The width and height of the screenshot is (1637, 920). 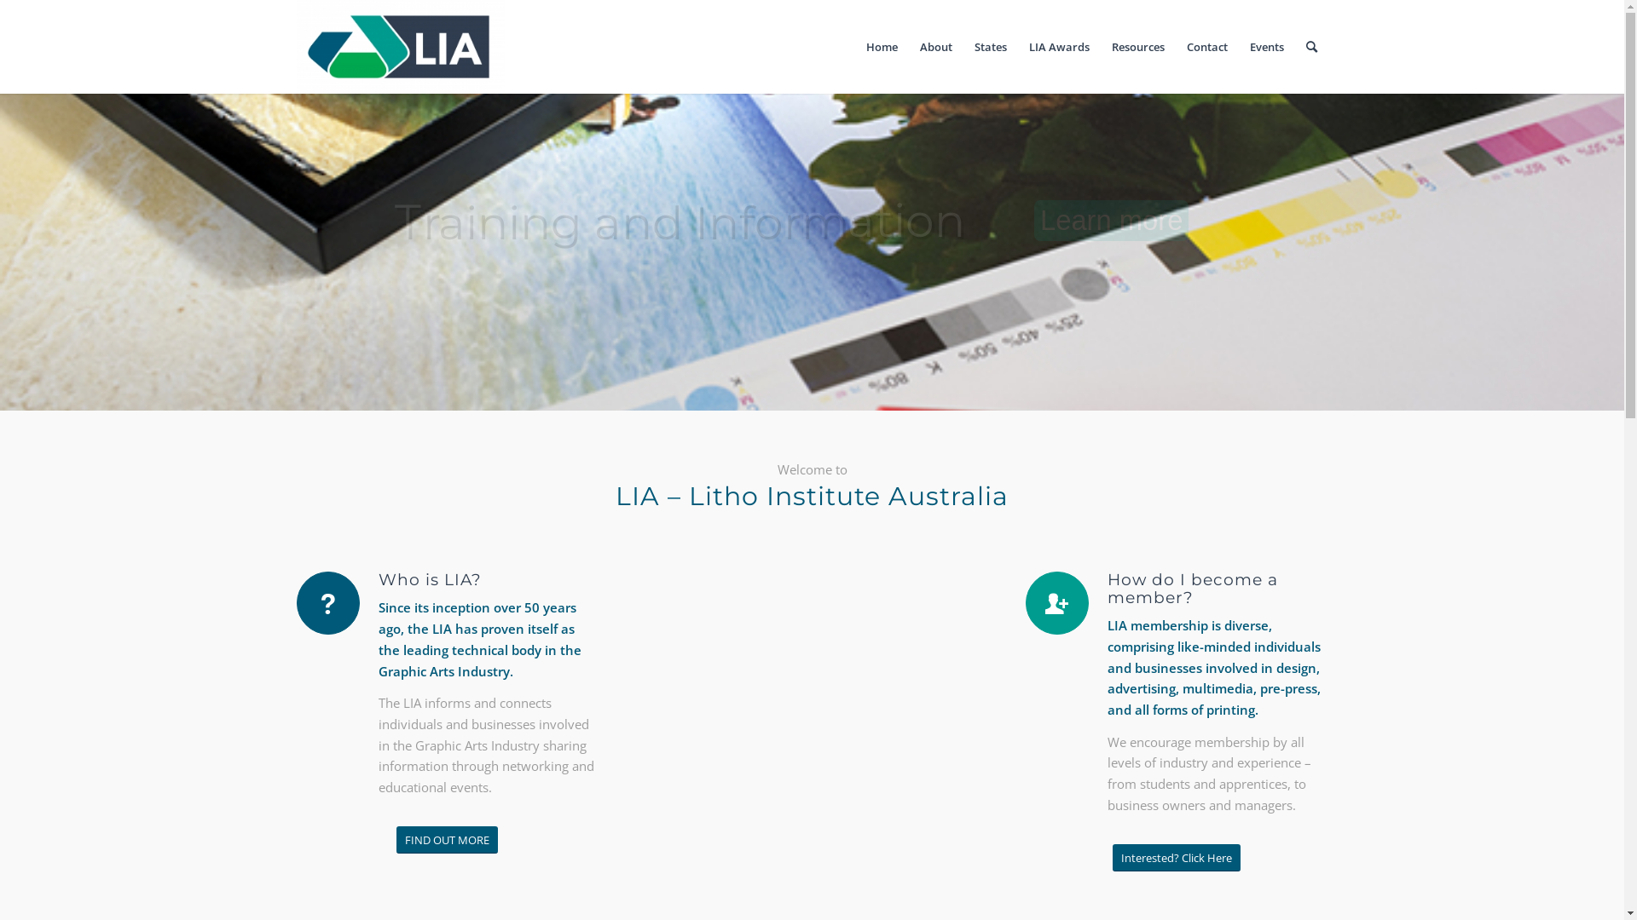 What do you see at coordinates (1137, 47) in the screenshot?
I see `Resources` at bounding box center [1137, 47].